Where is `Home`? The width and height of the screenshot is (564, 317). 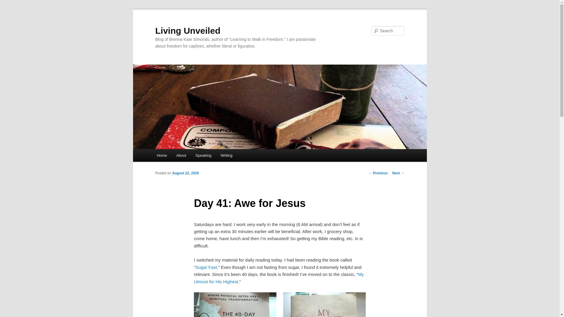 Home is located at coordinates (162, 155).